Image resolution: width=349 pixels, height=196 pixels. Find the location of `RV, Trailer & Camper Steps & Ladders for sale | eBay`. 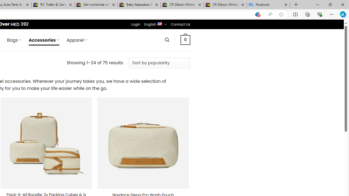

RV, Trailer & Camper Steps & Ladders for sale | eBay is located at coordinates (53, 5).